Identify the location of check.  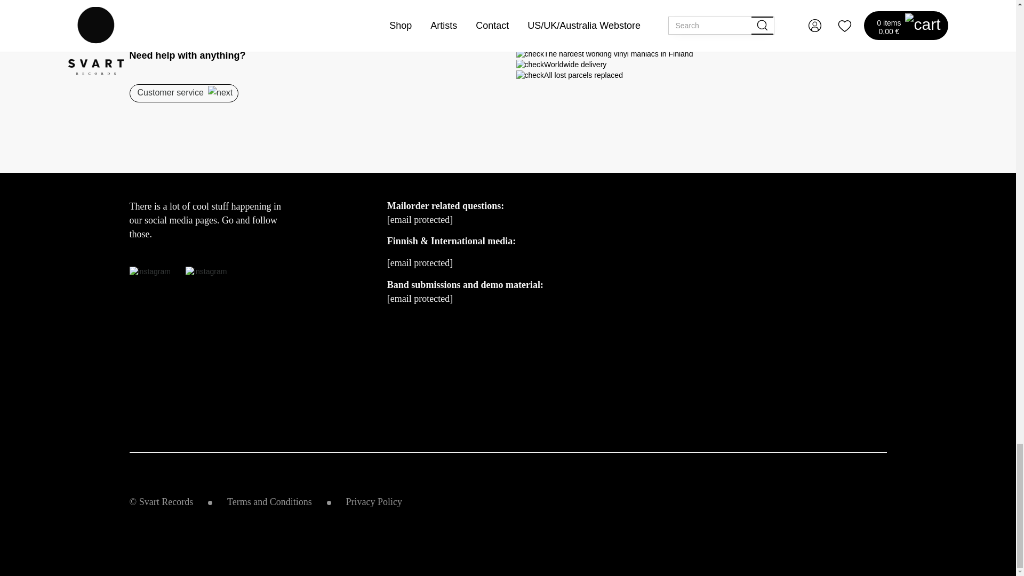
(530, 76).